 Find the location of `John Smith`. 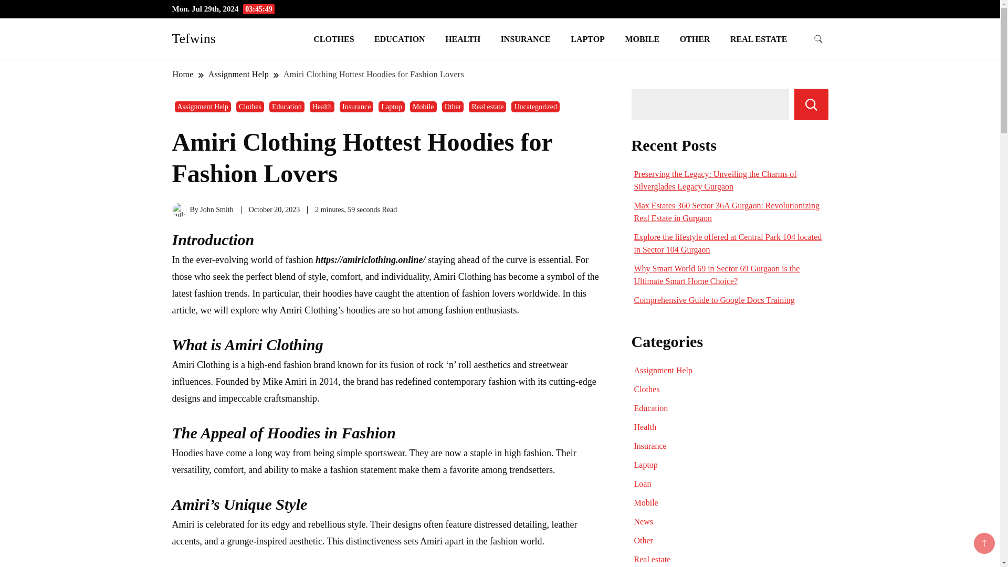

John Smith is located at coordinates (216, 210).